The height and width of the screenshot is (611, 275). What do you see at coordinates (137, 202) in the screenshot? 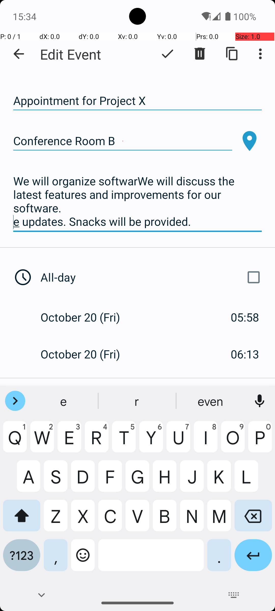
I see `We will organize softwarWe will discuss the latest features and improvements for our software.
e updates. Snacks will be provided.` at bounding box center [137, 202].